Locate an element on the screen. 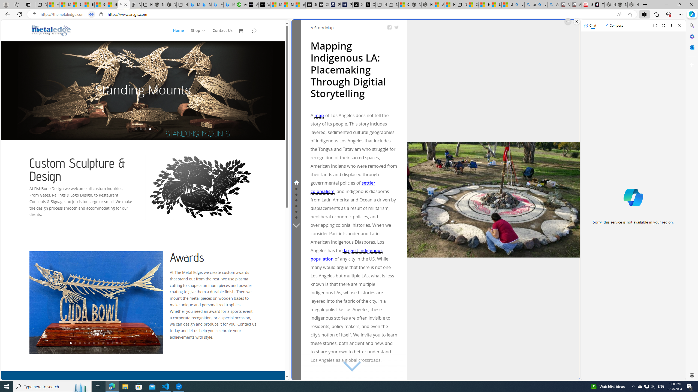 The image size is (698, 392). Home is located at coordinates (178, 35).